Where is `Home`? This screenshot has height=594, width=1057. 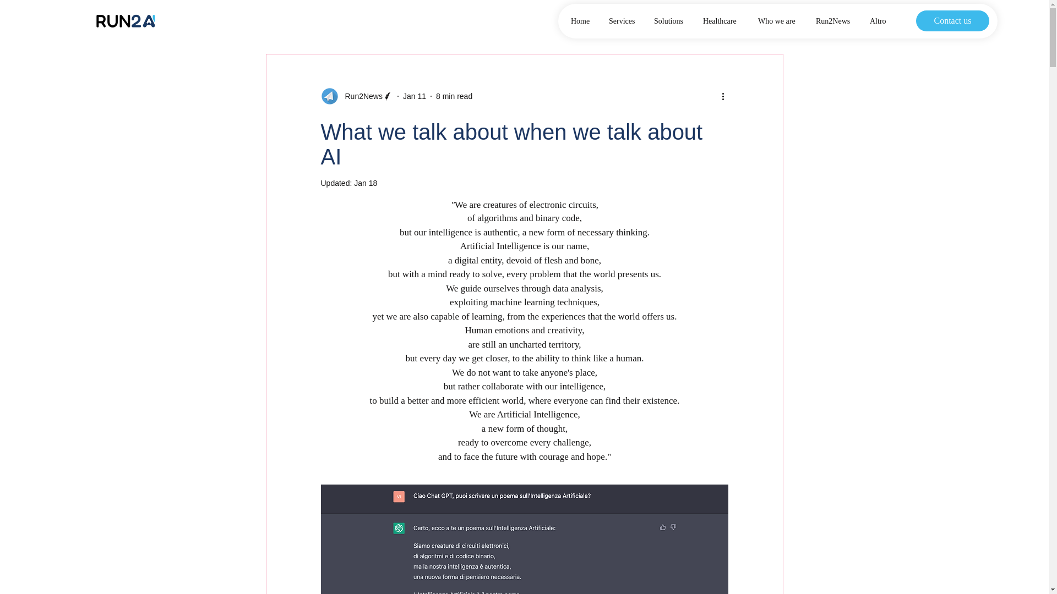 Home is located at coordinates (581, 21).